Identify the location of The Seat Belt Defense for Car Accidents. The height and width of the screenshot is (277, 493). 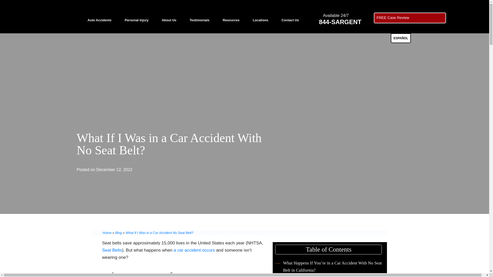
(314, 276).